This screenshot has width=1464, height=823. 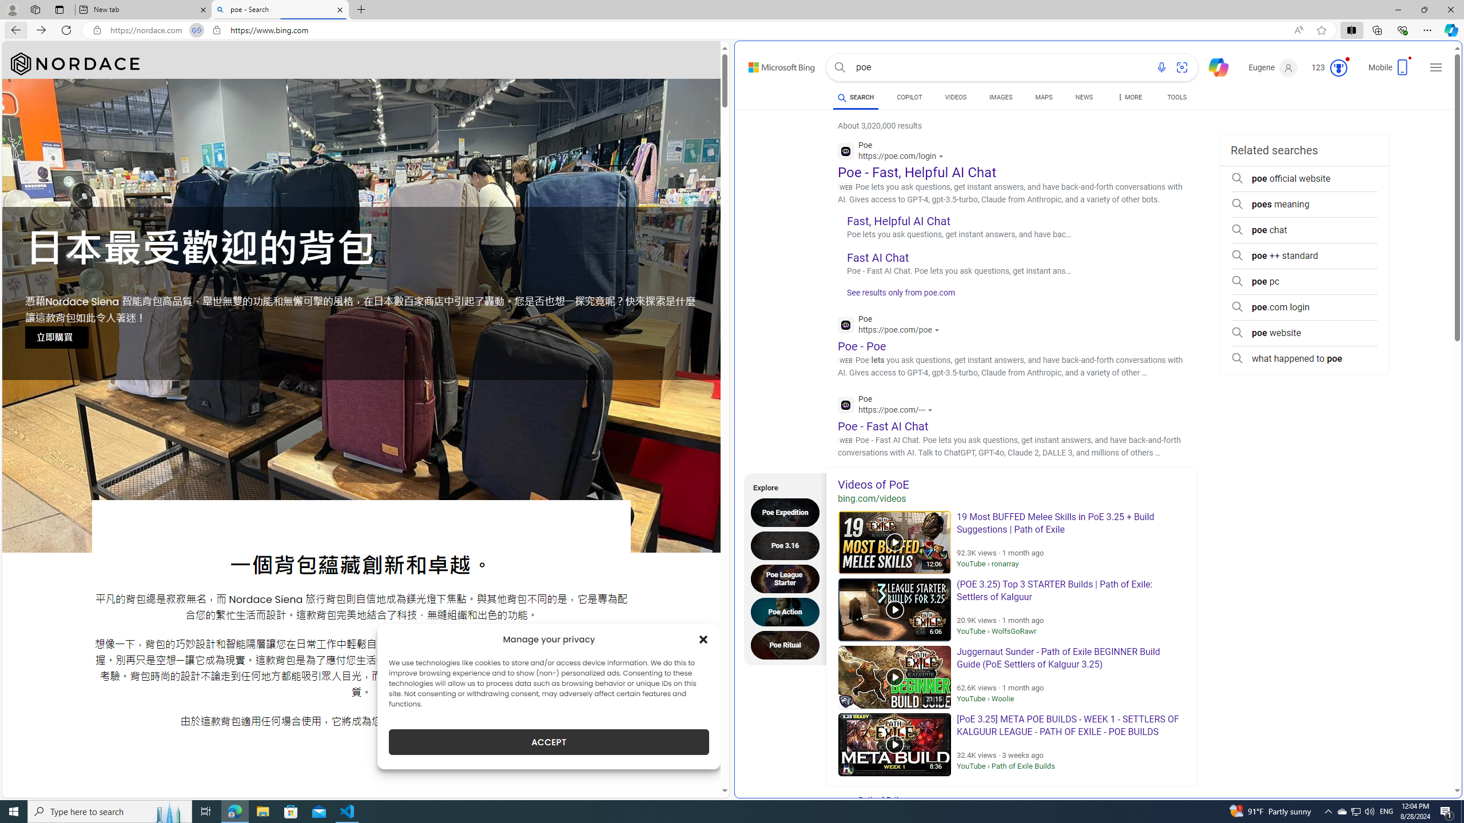 What do you see at coordinates (196, 30) in the screenshot?
I see `Tabs in split screen` at bounding box center [196, 30].